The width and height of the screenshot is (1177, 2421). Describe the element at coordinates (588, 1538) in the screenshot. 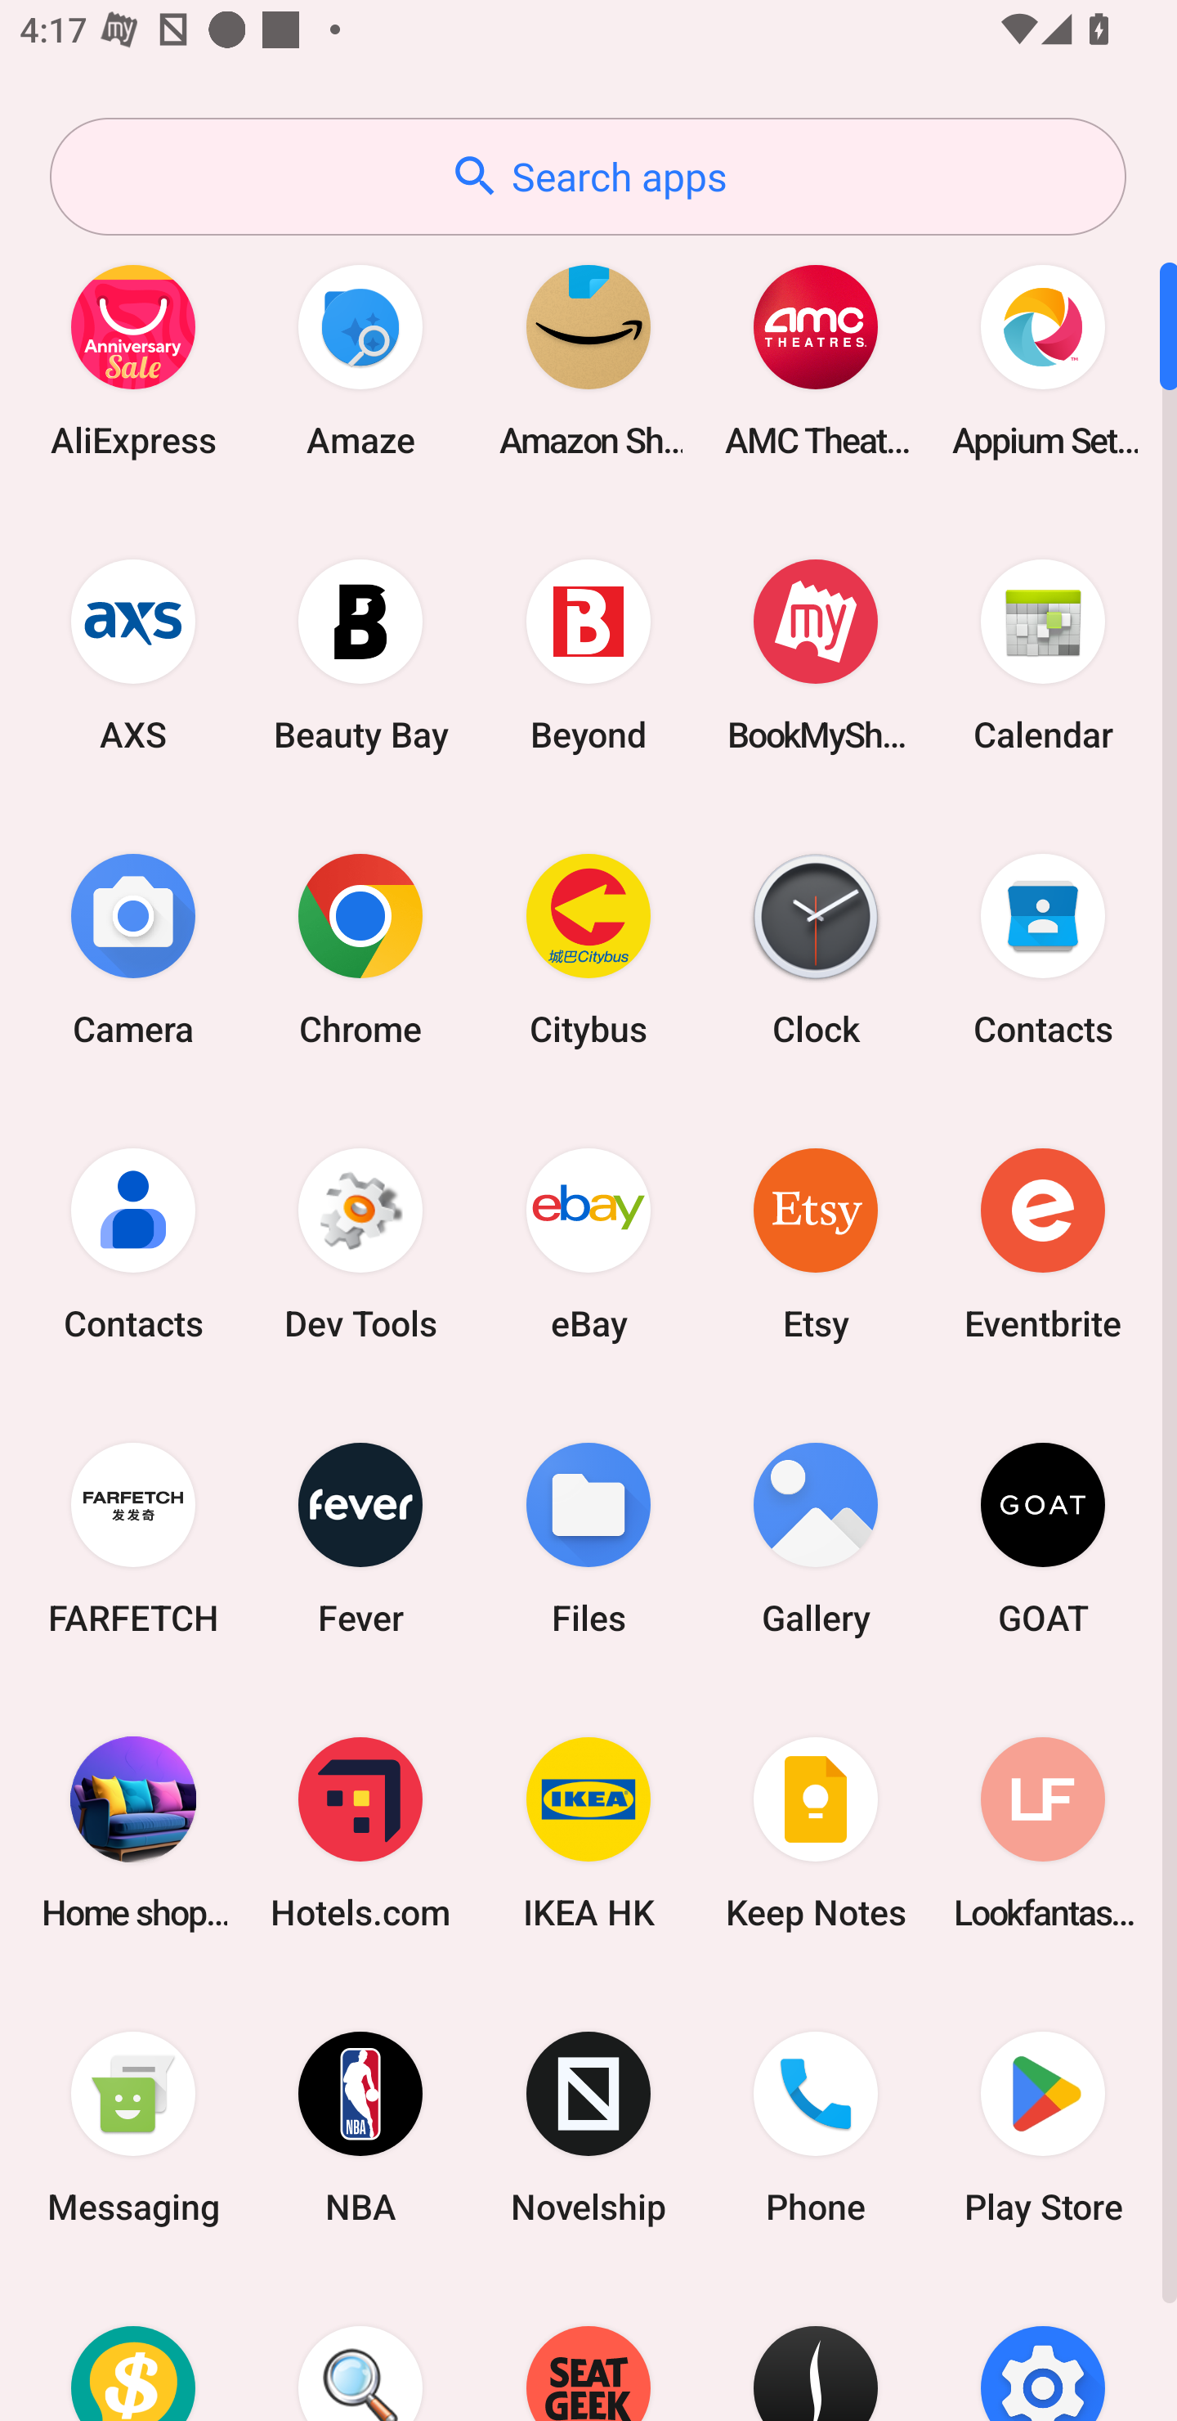

I see `Files` at that location.